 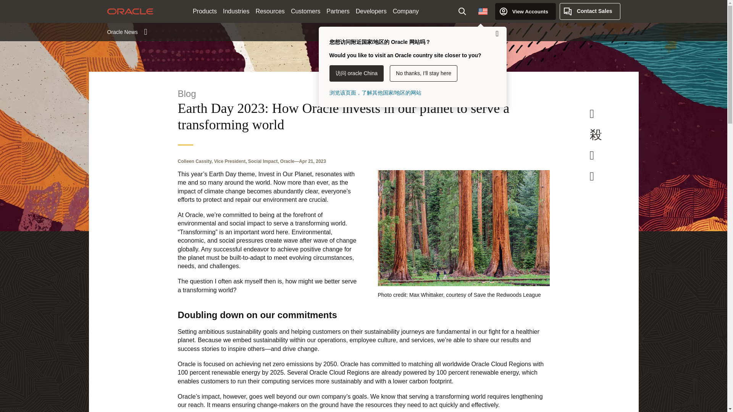 What do you see at coordinates (406, 11) in the screenshot?
I see `Company` at bounding box center [406, 11].